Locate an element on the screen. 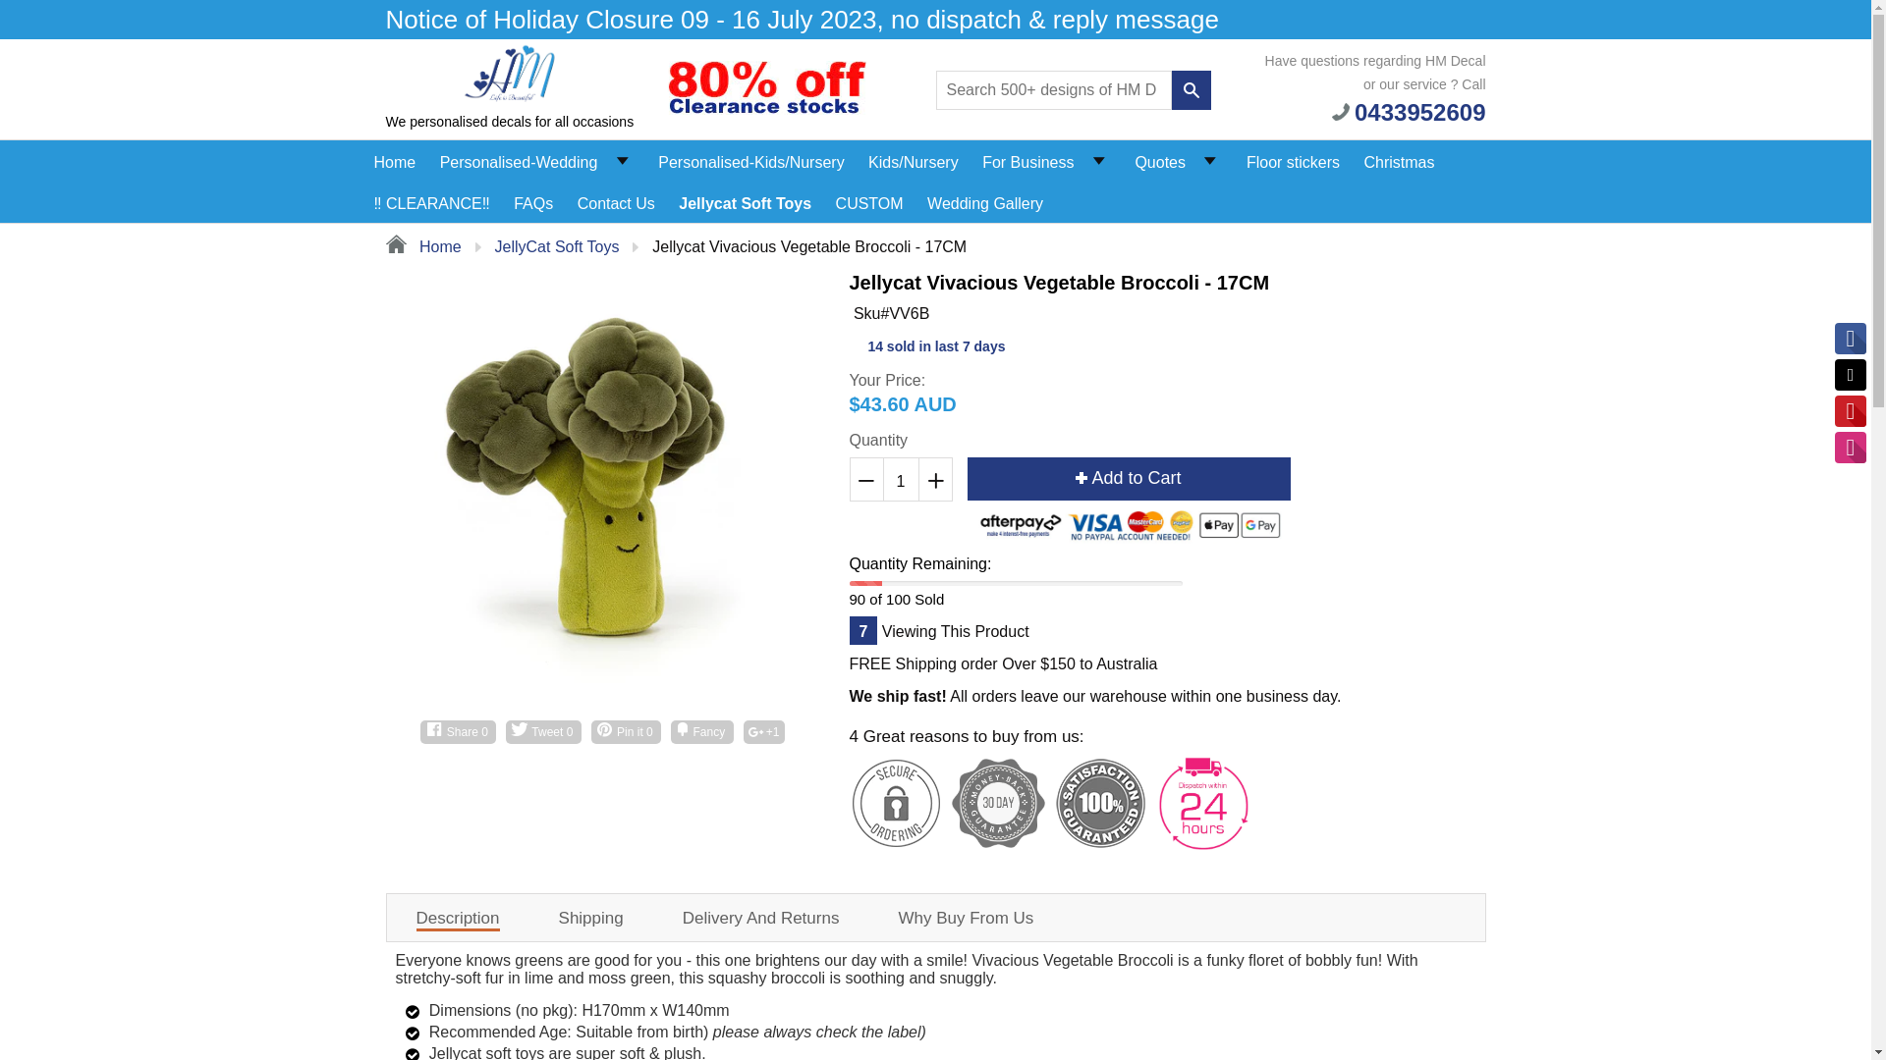 The height and width of the screenshot is (1060, 1886).  Home is located at coordinates (422, 247).